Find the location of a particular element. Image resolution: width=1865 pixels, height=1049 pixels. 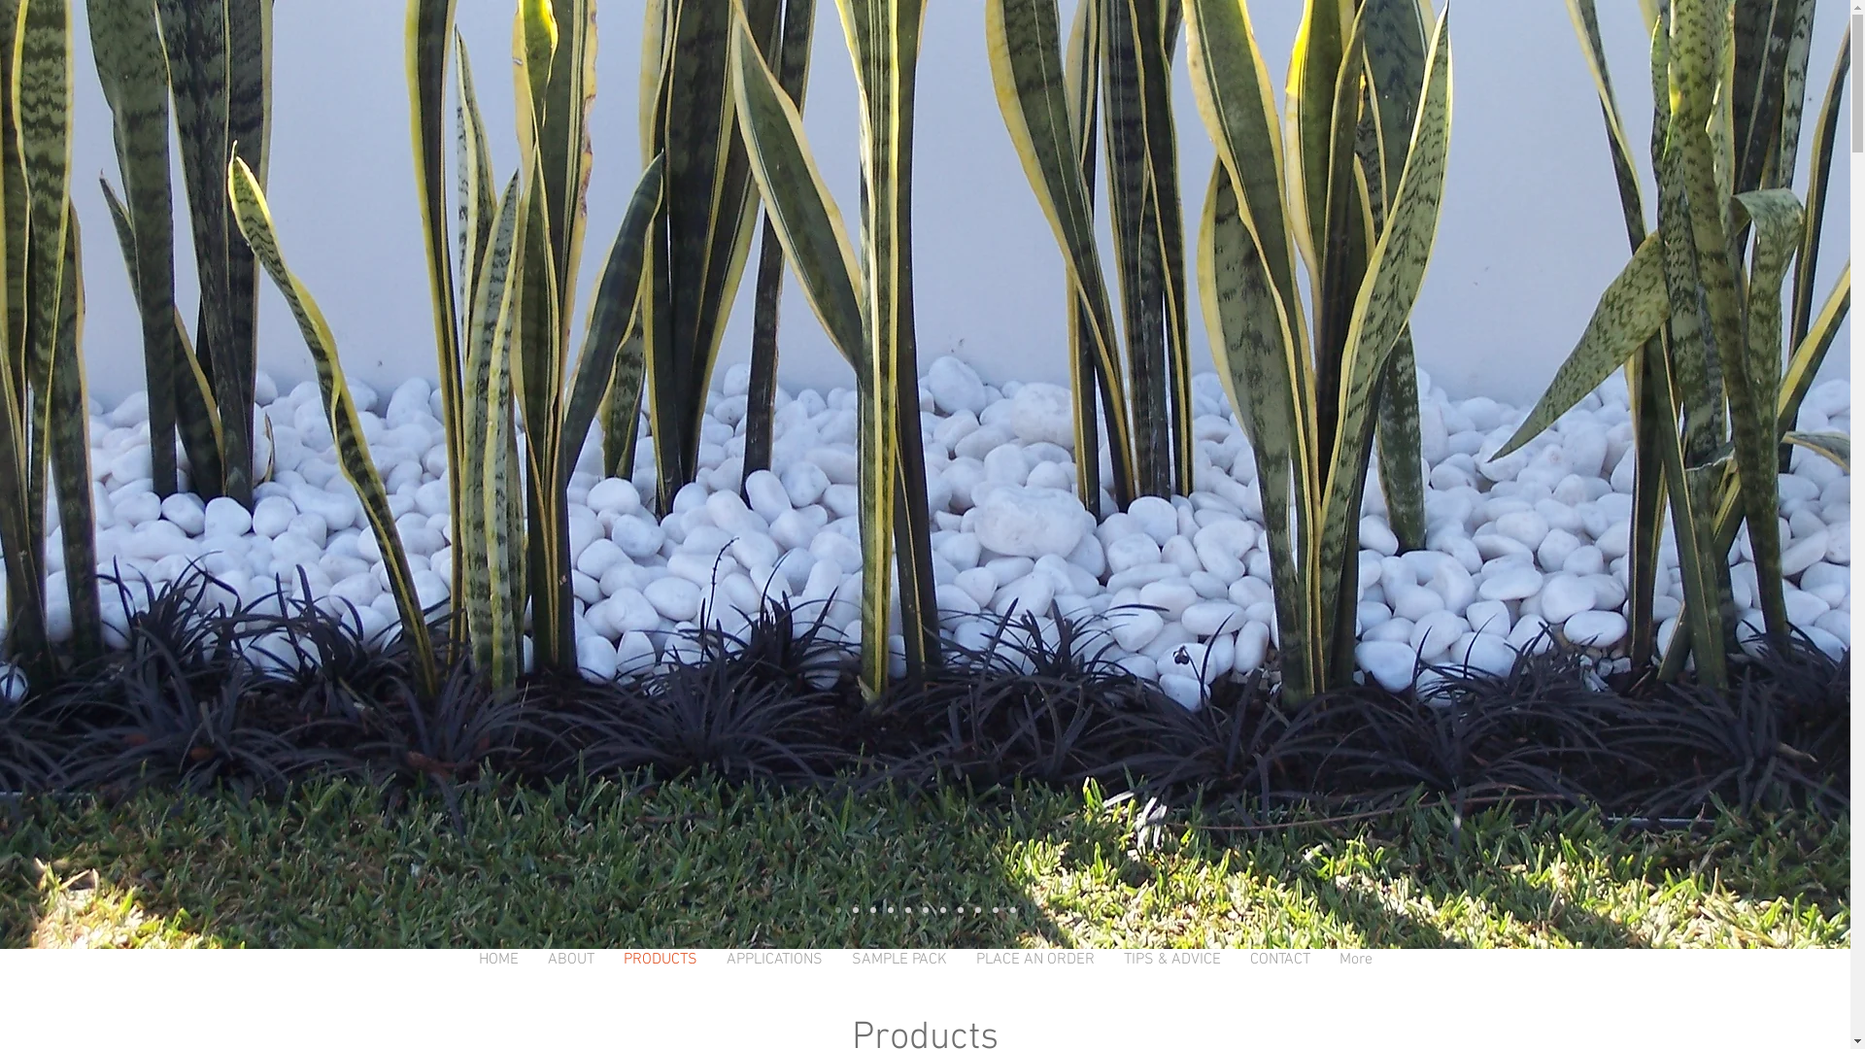

TIPS & ADVICE is located at coordinates (1172, 973).